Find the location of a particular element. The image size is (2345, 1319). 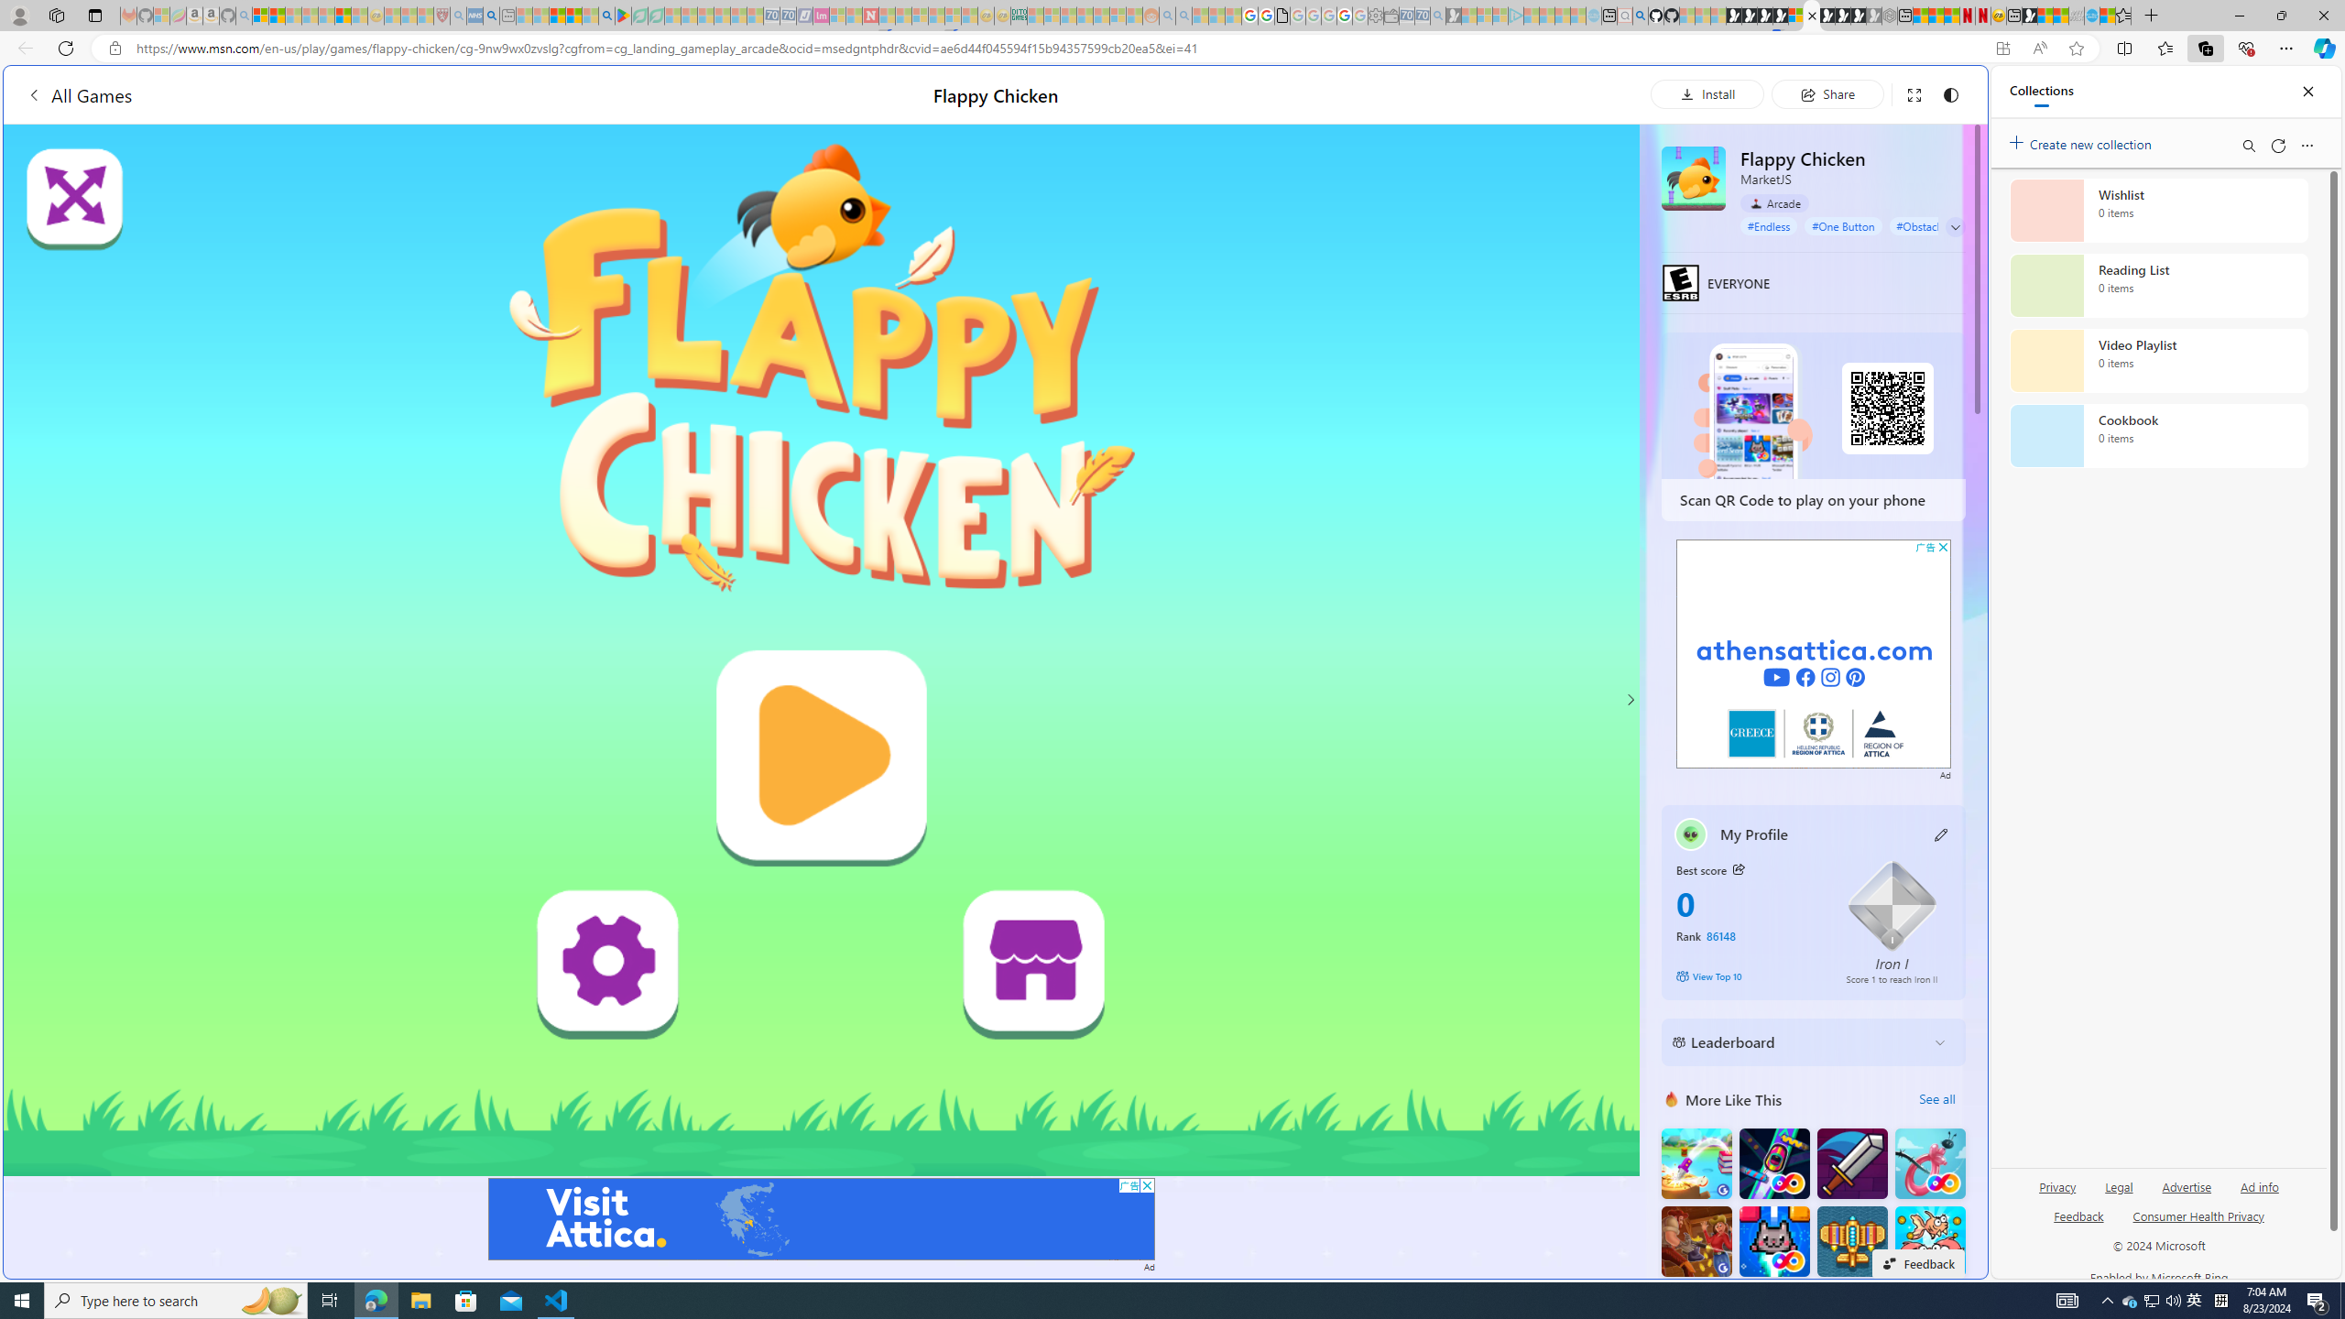

Close split screen is located at coordinates (1946, 93).